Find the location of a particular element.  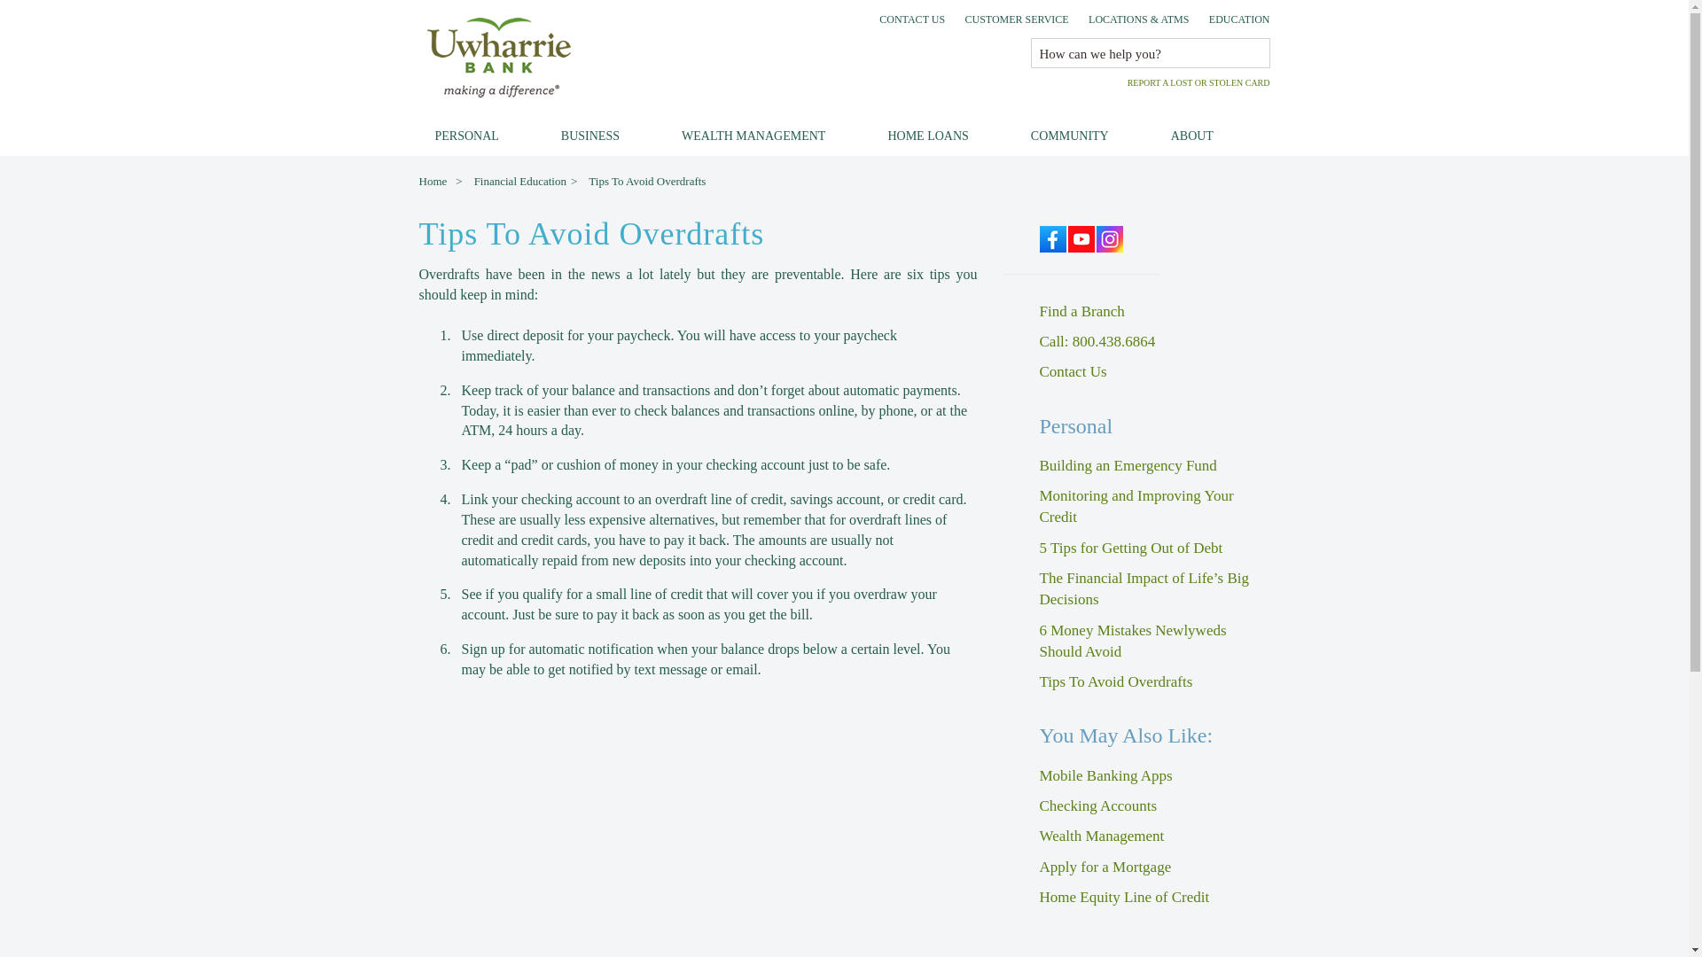

Go to Financial Education. is located at coordinates (522, 181).